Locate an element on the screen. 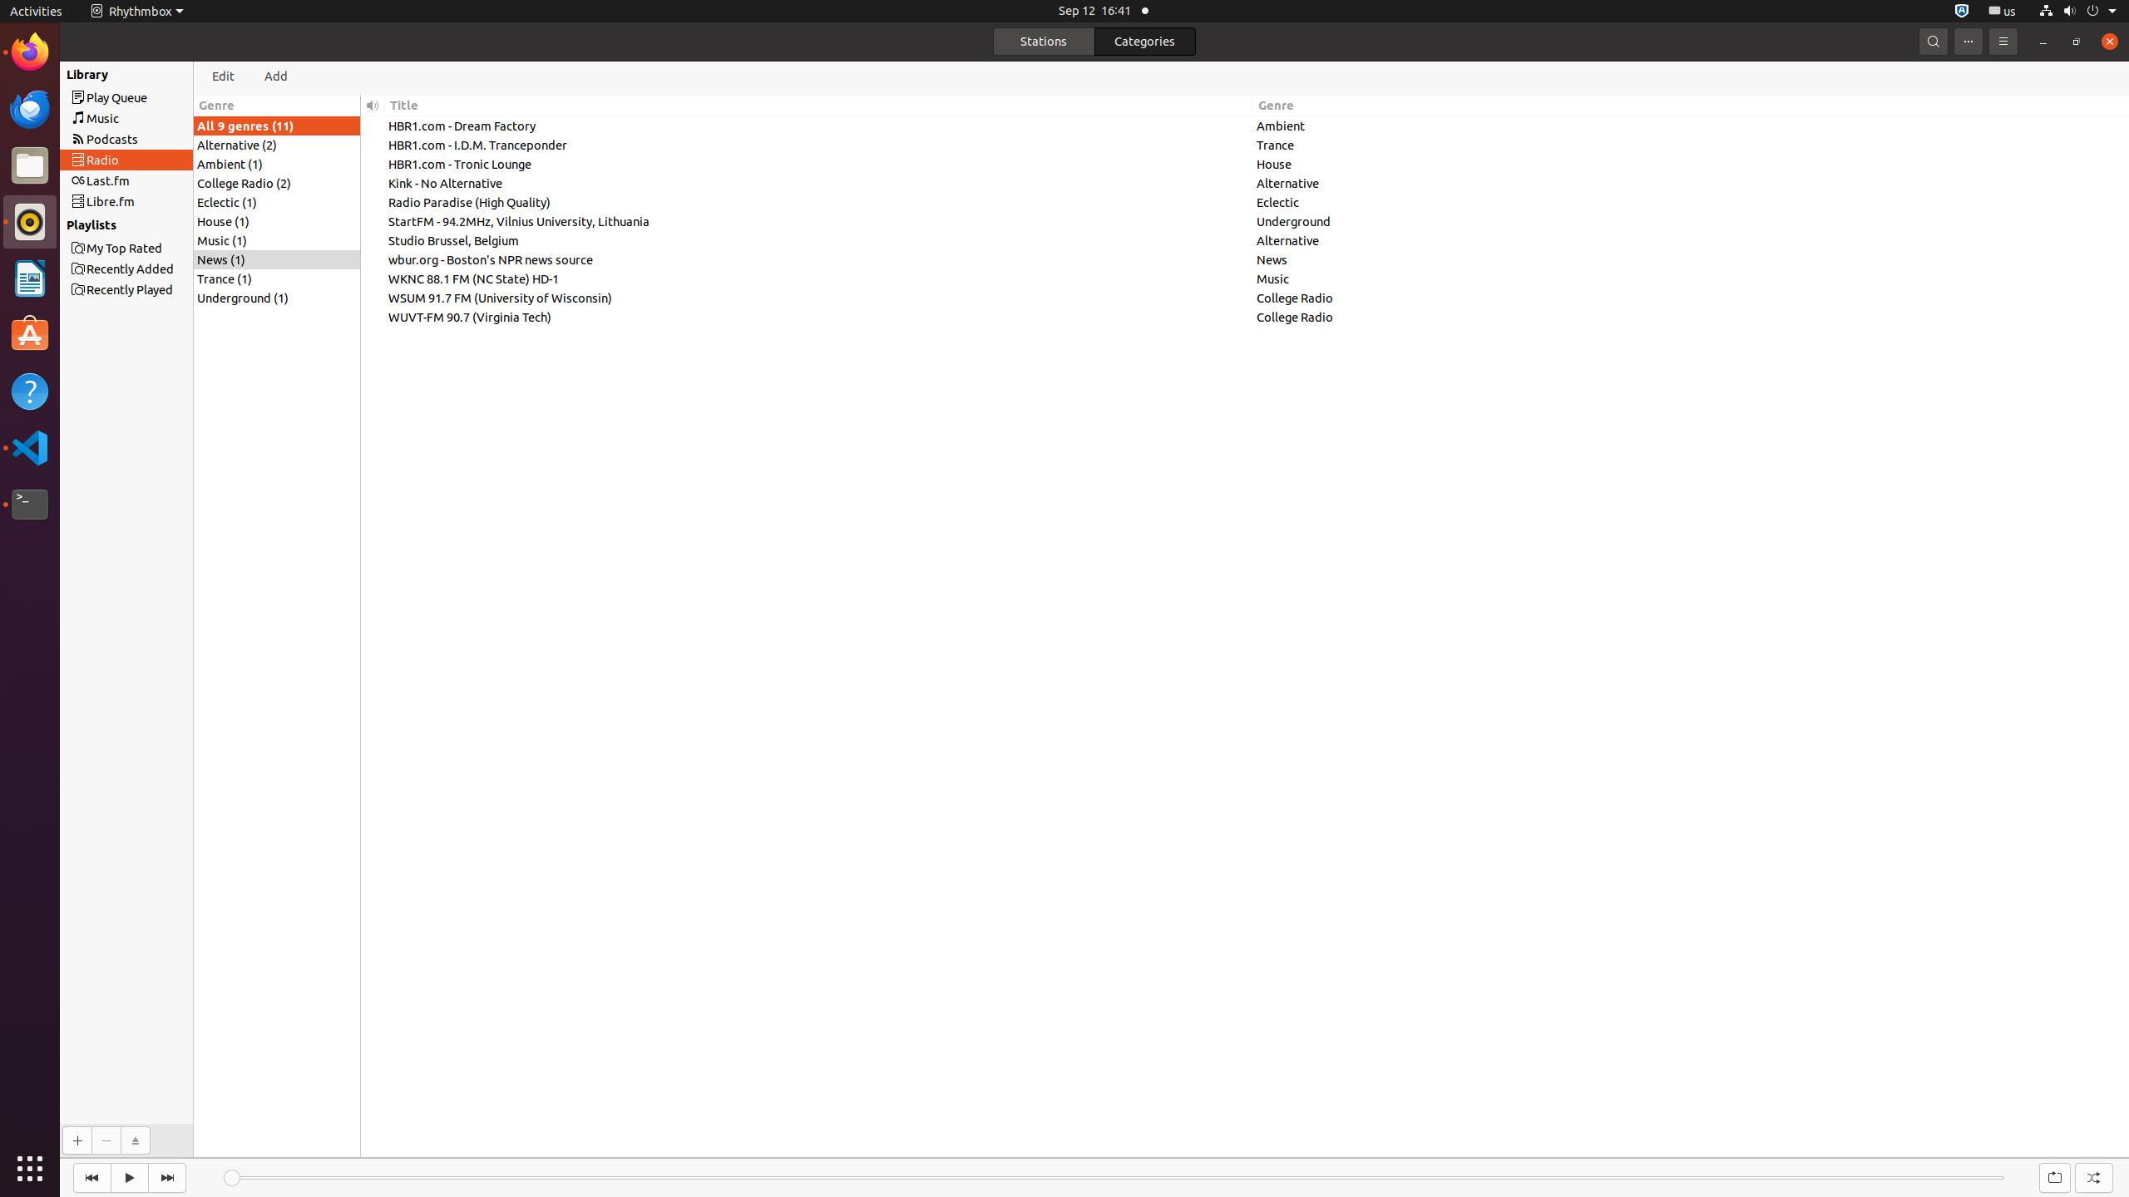 The width and height of the screenshot is (2129, 1197). Alternative is located at coordinates (1692, 183).